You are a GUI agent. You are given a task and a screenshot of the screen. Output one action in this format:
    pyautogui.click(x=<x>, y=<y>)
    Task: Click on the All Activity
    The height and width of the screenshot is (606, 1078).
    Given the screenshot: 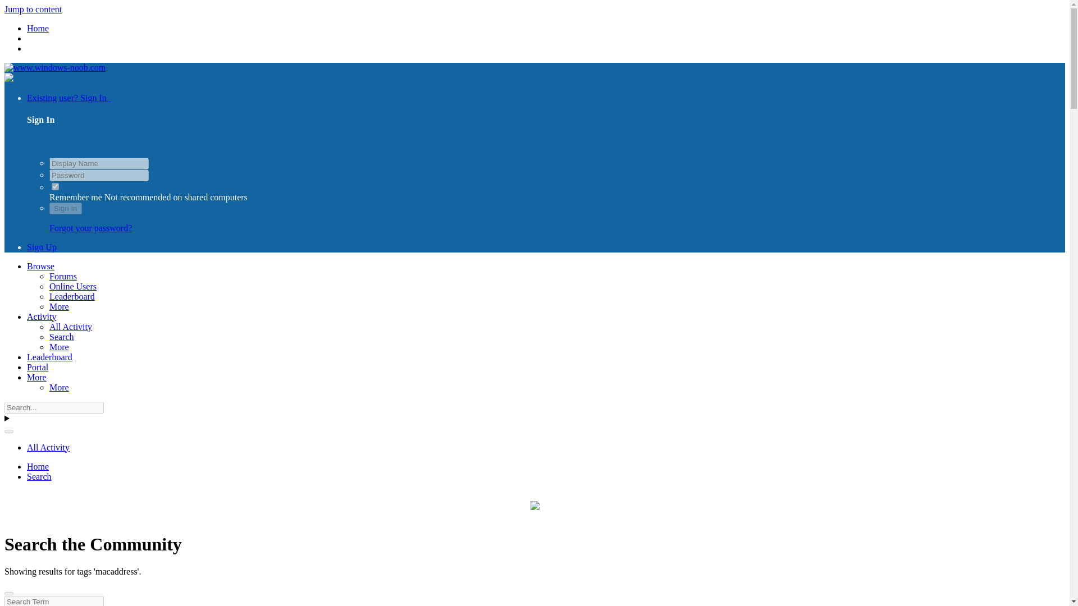 What is the action you would take?
    pyautogui.click(x=71, y=327)
    